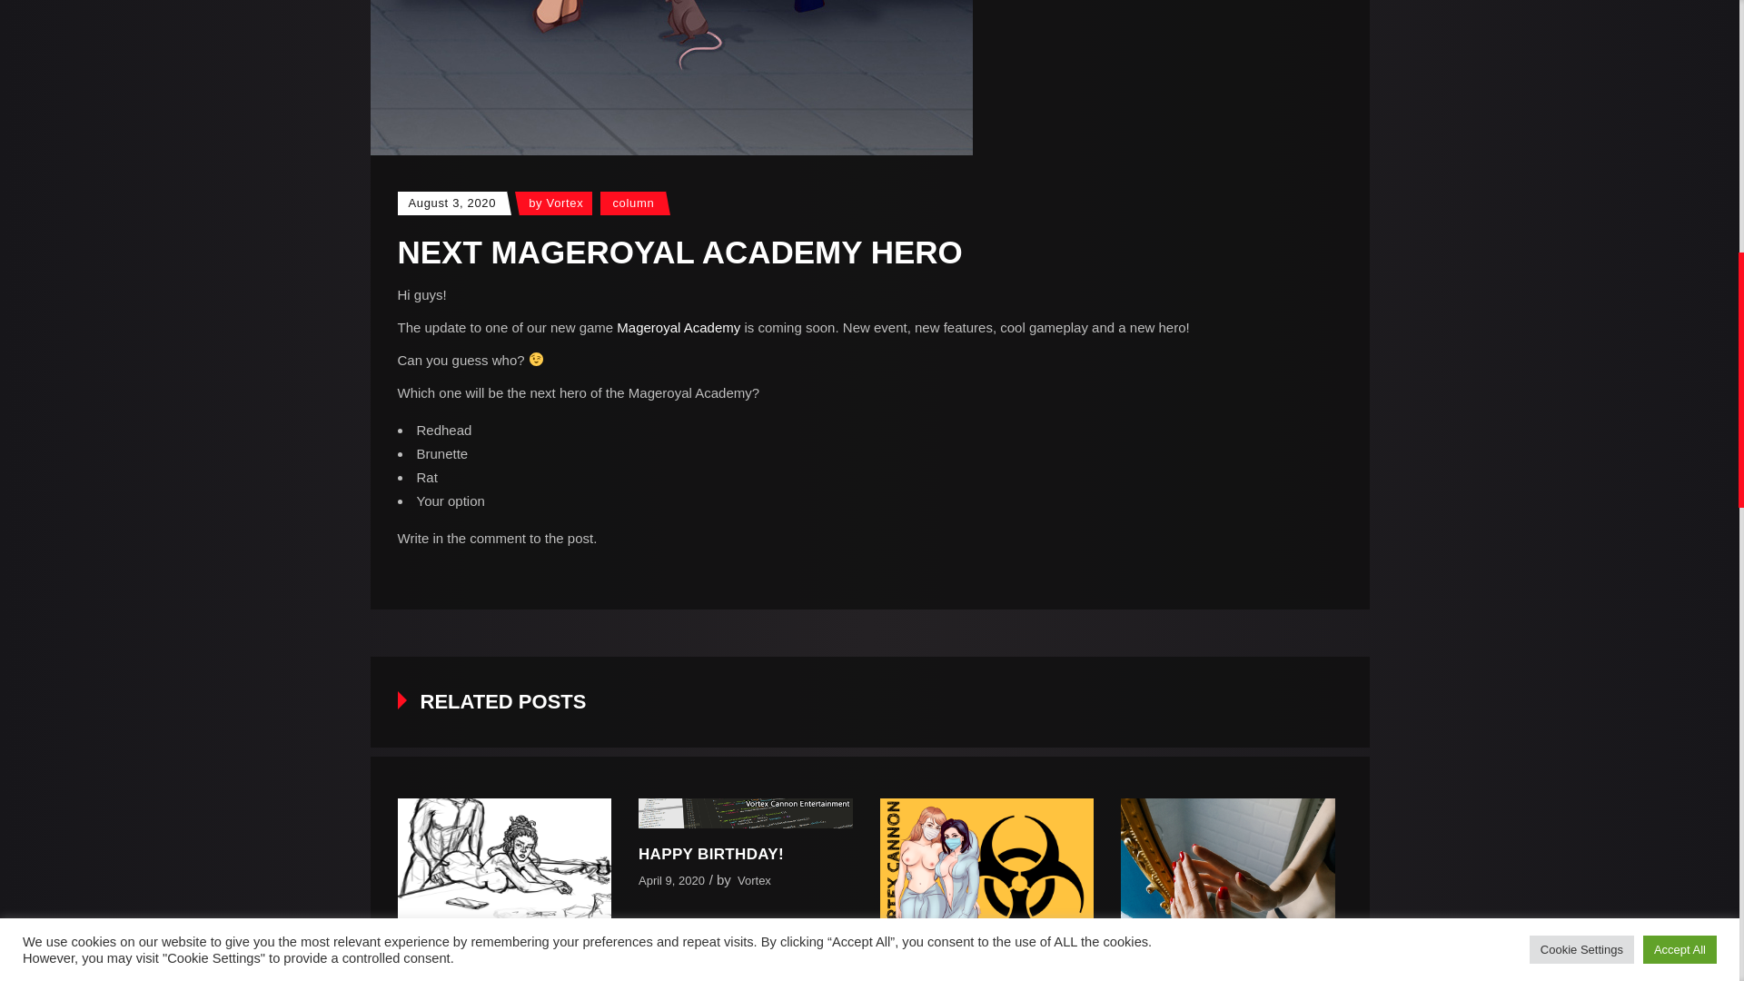 The image size is (1744, 981). Describe the element at coordinates (1228, 890) in the screenshot. I see `March Giveaway` at that location.